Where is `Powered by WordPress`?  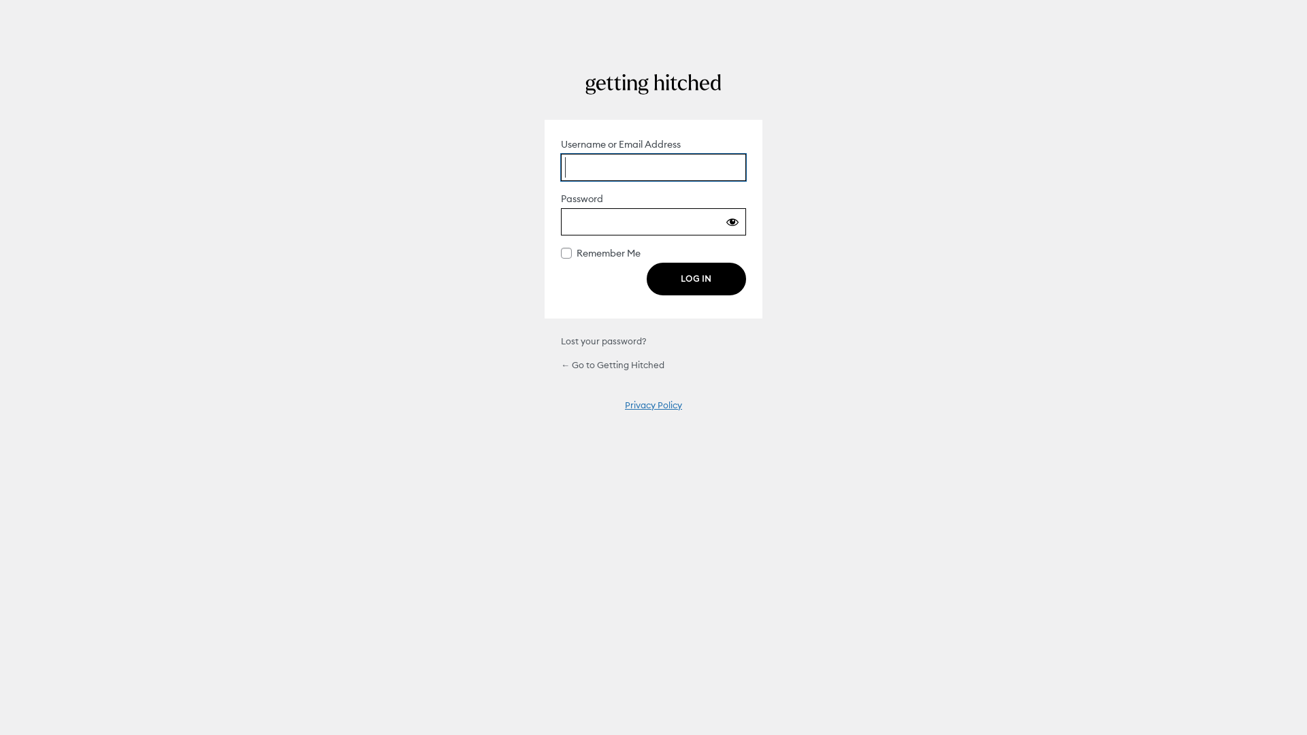 Powered by WordPress is located at coordinates (653, 84).